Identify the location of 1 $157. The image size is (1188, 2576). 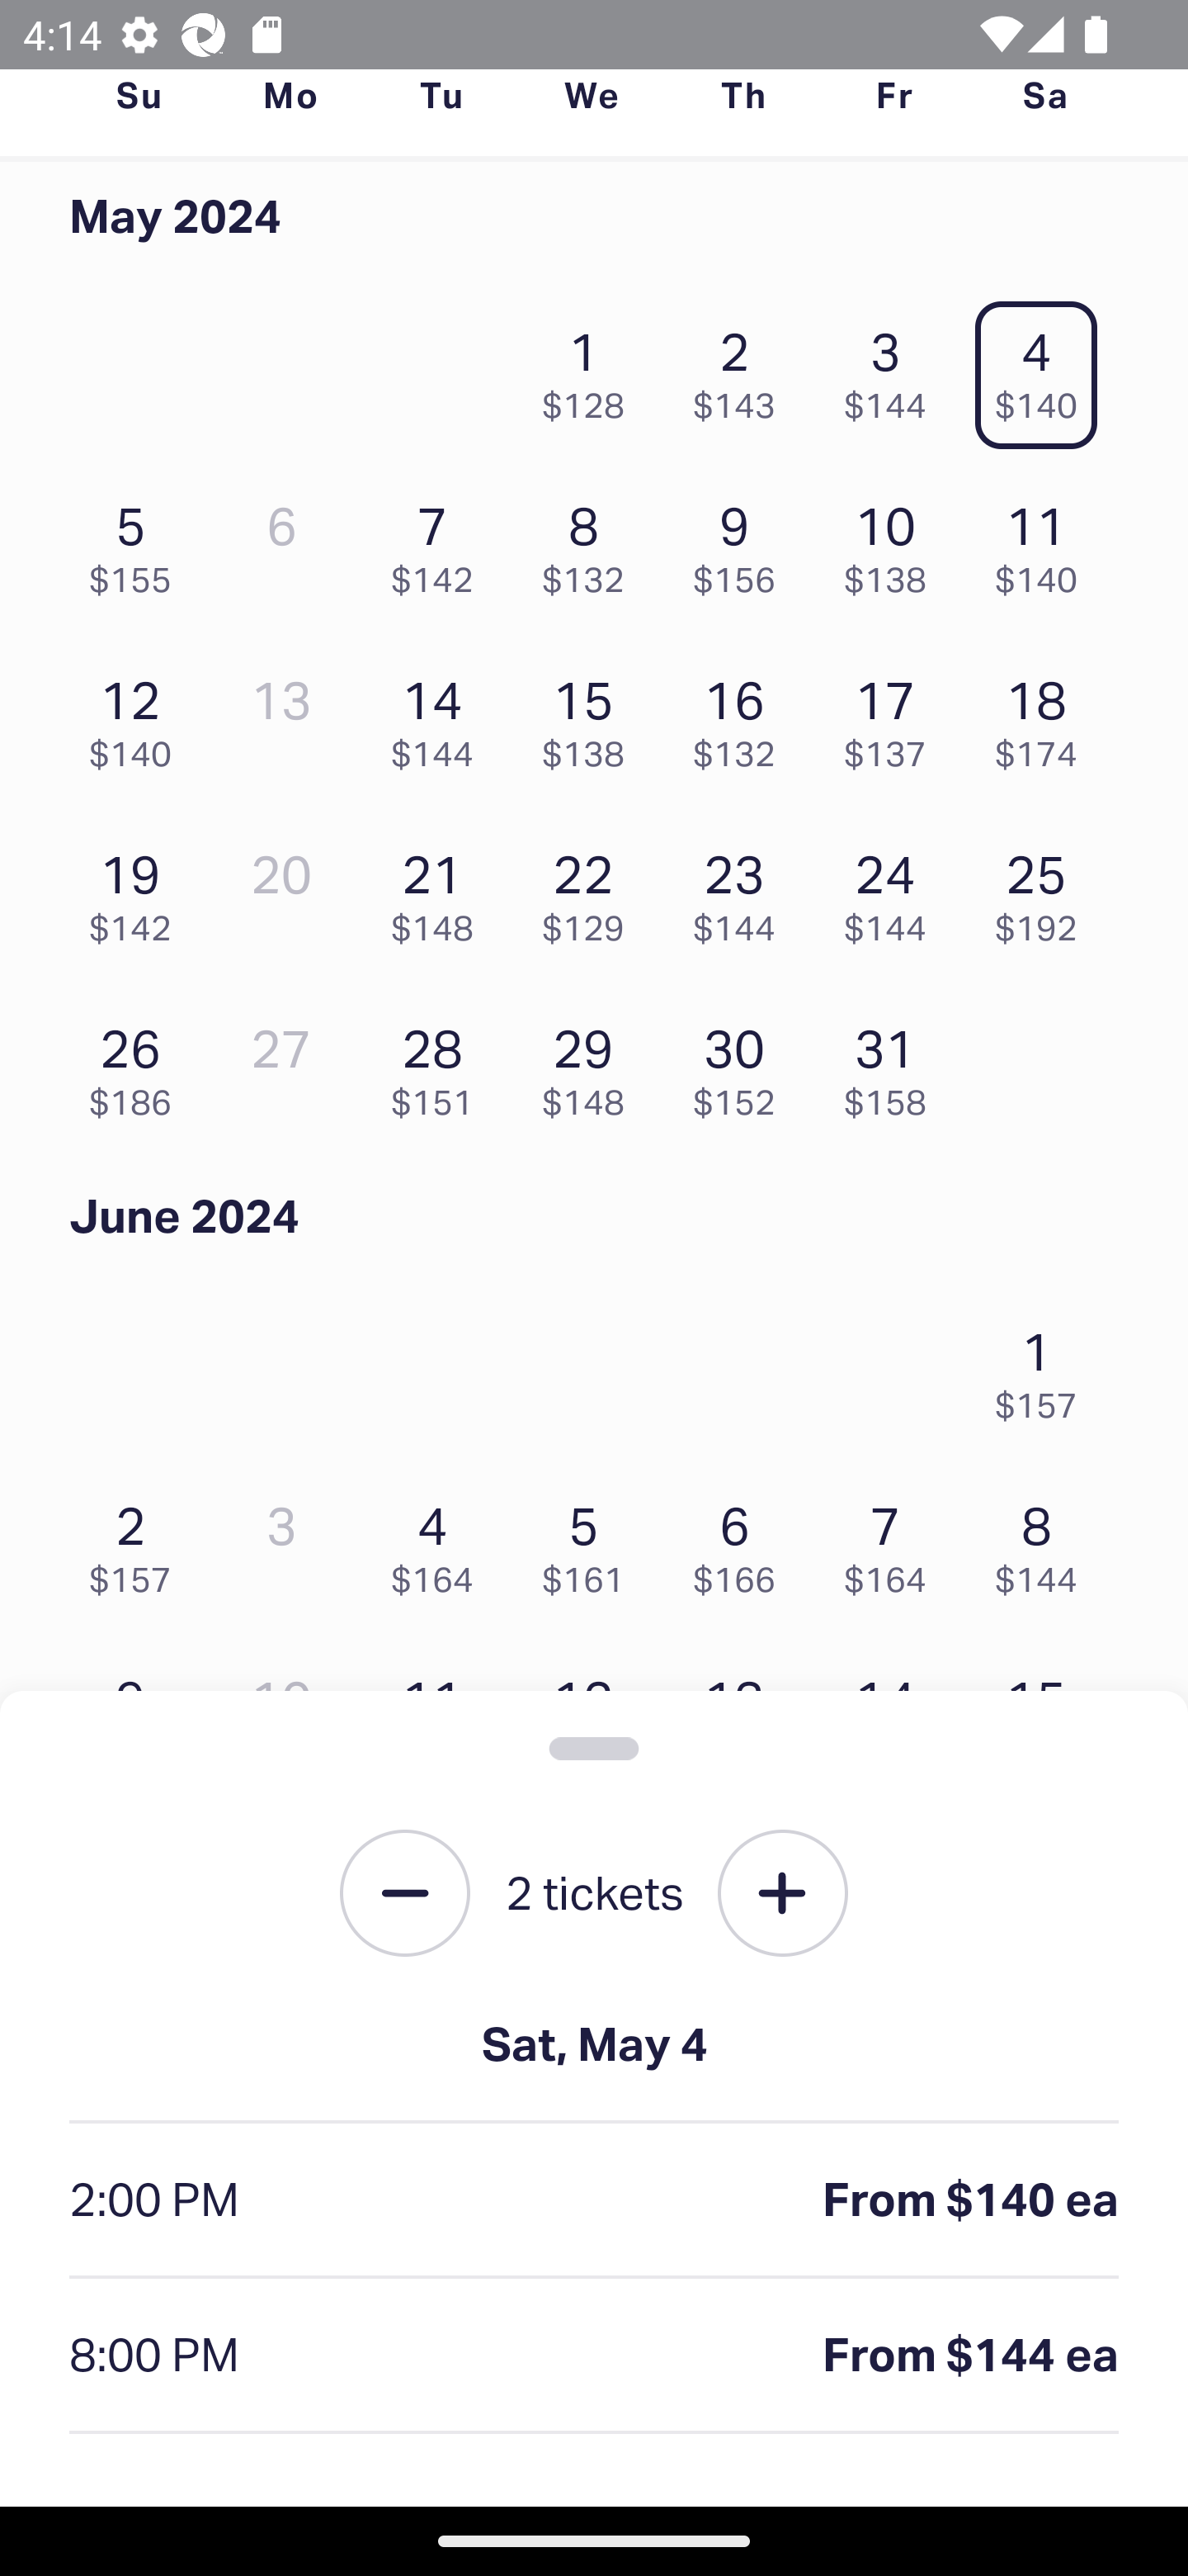
(1044, 1366).